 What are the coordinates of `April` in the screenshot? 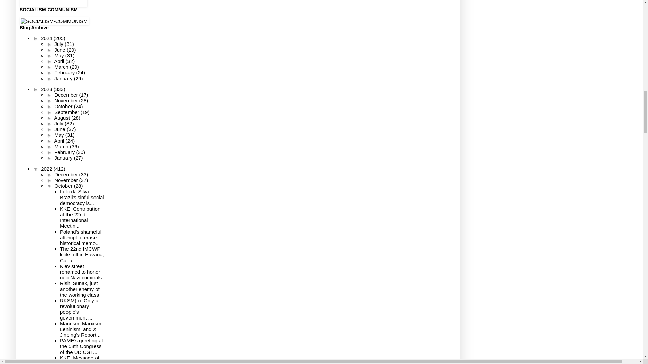 It's located at (59, 61).